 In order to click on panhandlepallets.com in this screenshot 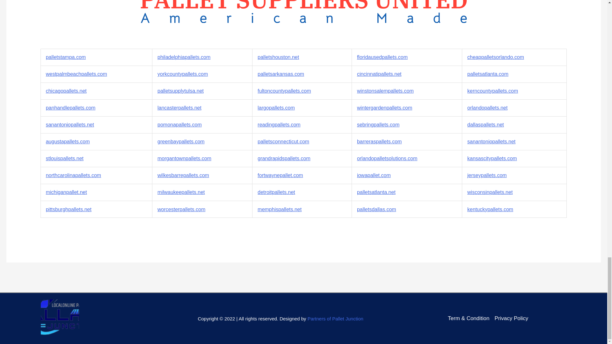, I will do `click(71, 108)`.